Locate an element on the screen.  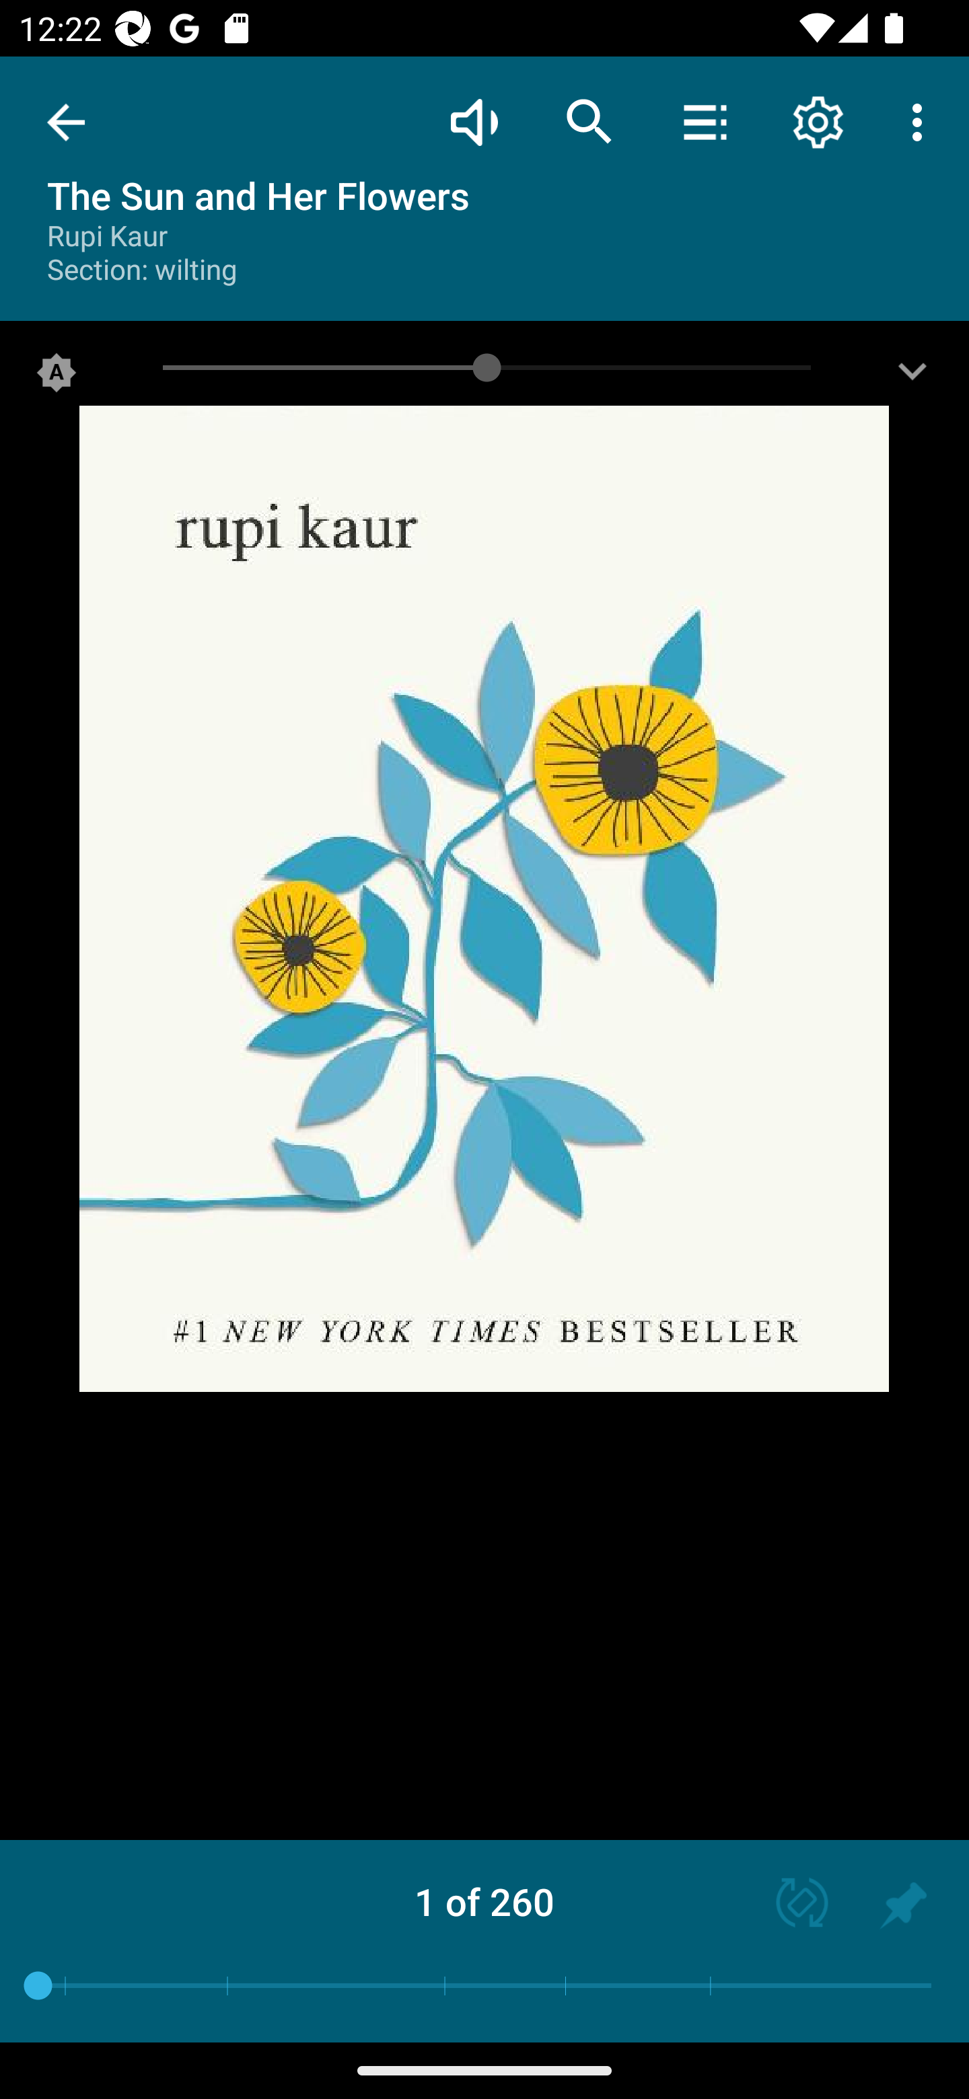
Text search is located at coordinates (589, 121).